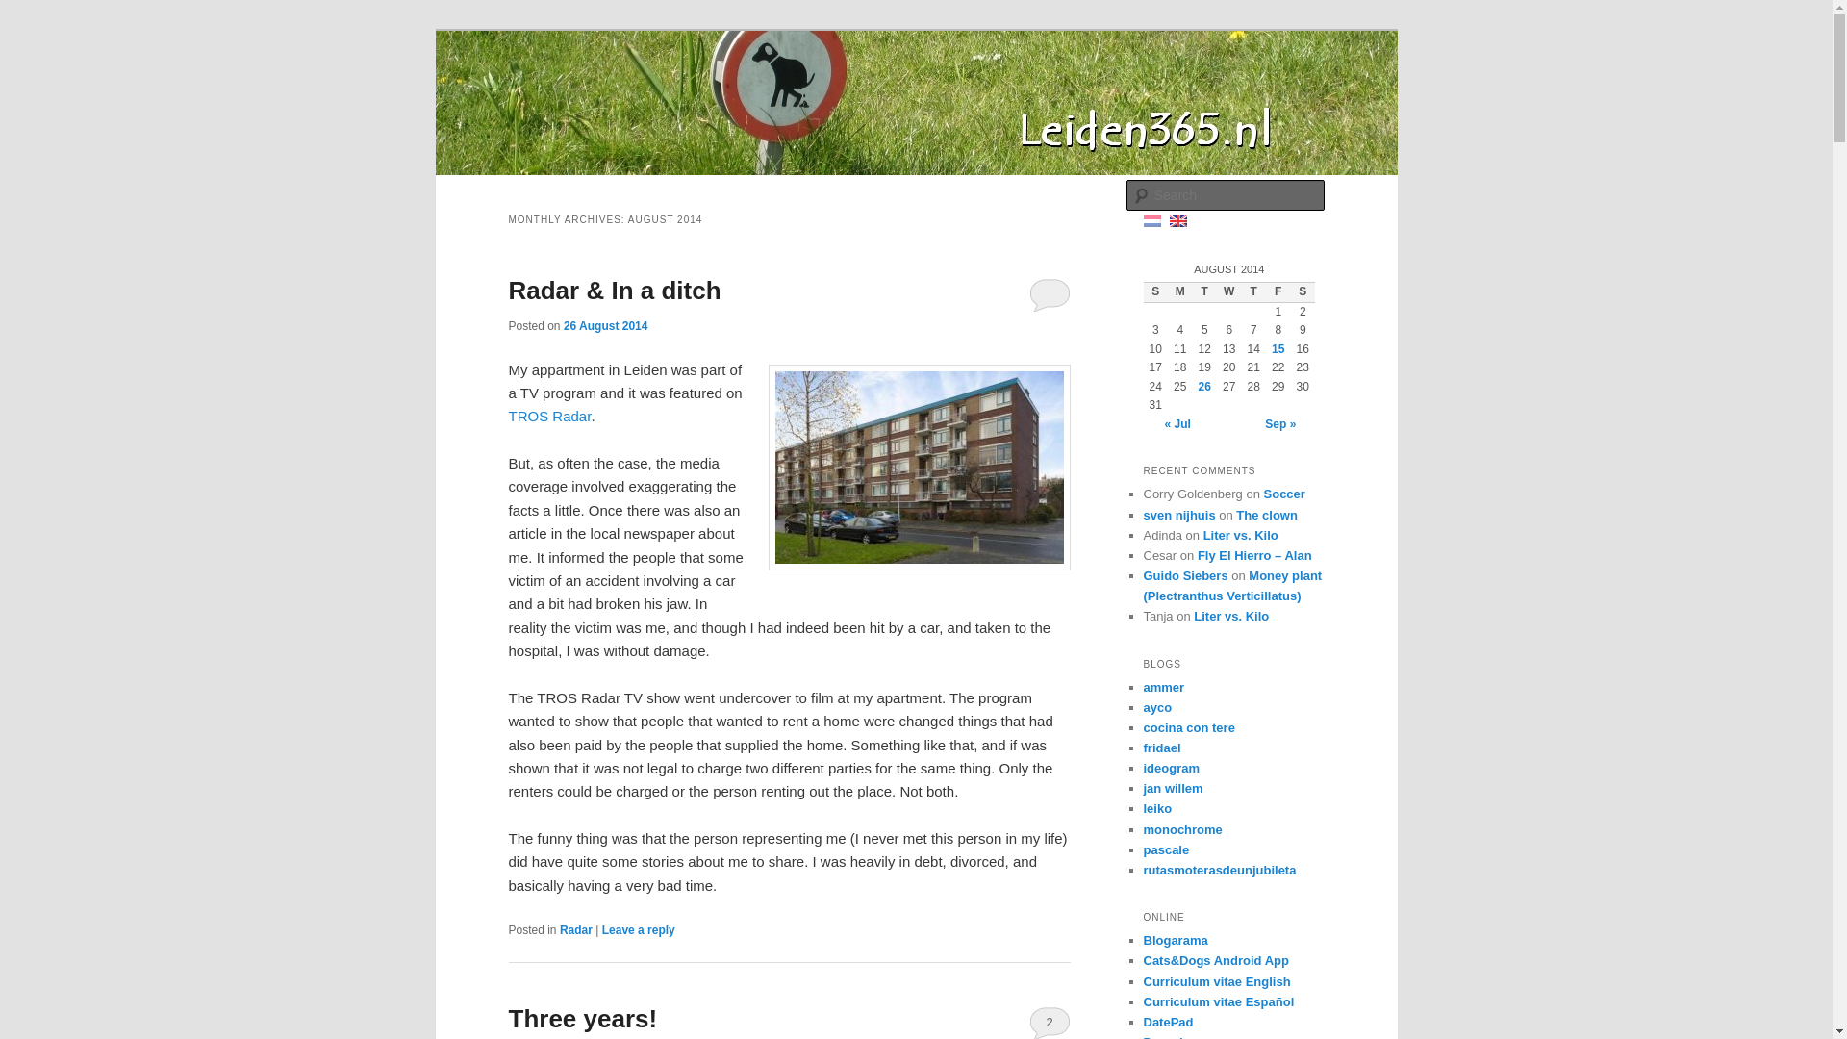 This screenshot has height=1039, width=1847. What do you see at coordinates (1278, 349) in the screenshot?
I see `15` at bounding box center [1278, 349].